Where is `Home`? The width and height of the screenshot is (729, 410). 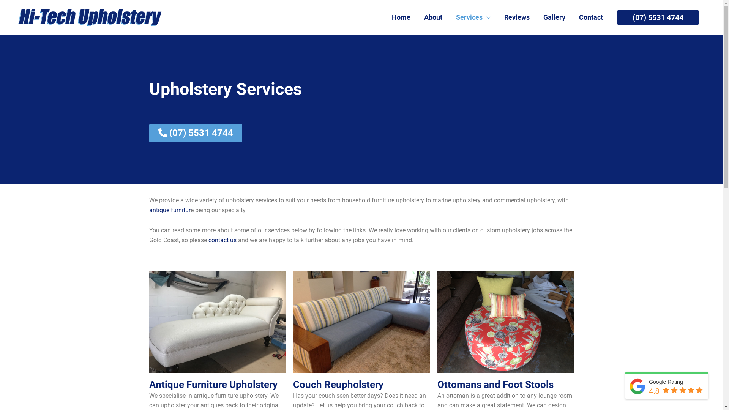 Home is located at coordinates (401, 17).